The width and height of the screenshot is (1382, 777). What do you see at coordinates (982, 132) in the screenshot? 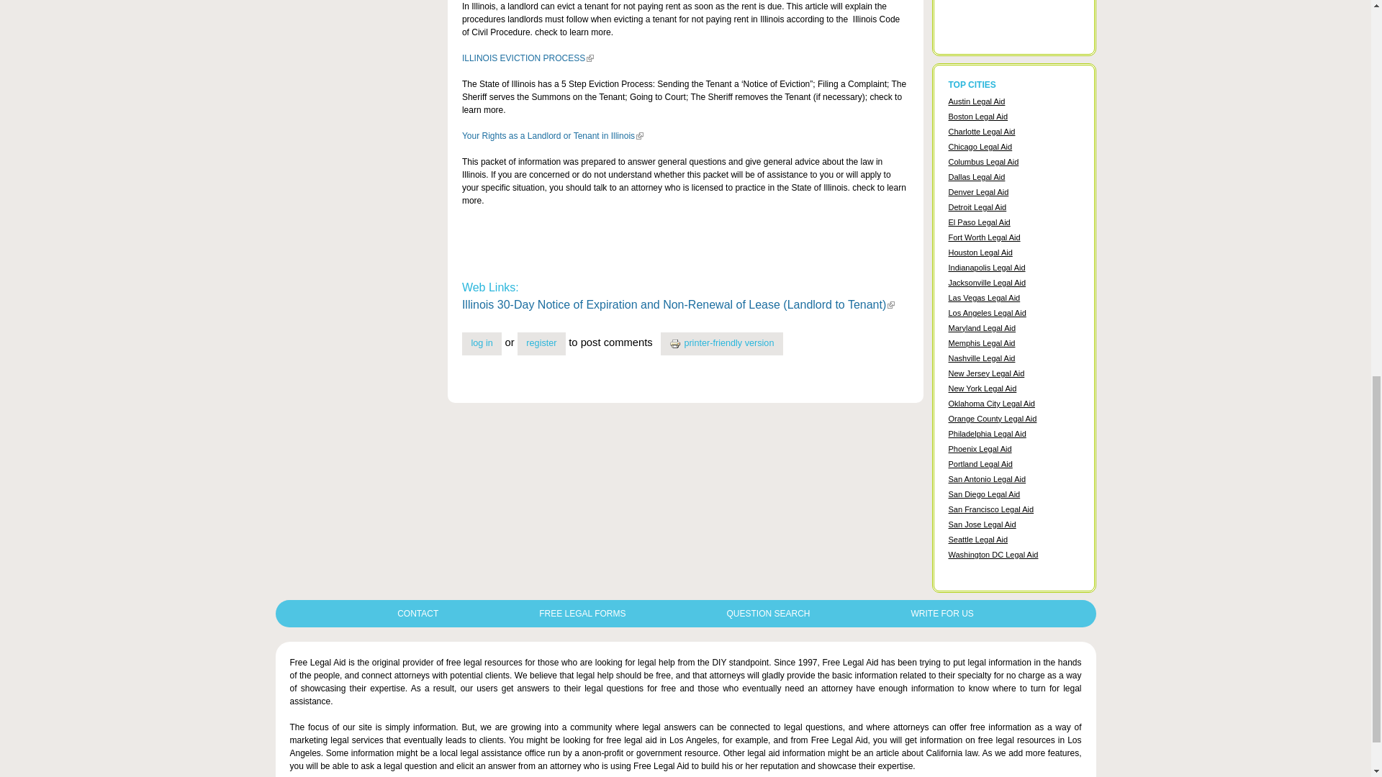
I see `Charlotte Legal Aid` at bounding box center [982, 132].